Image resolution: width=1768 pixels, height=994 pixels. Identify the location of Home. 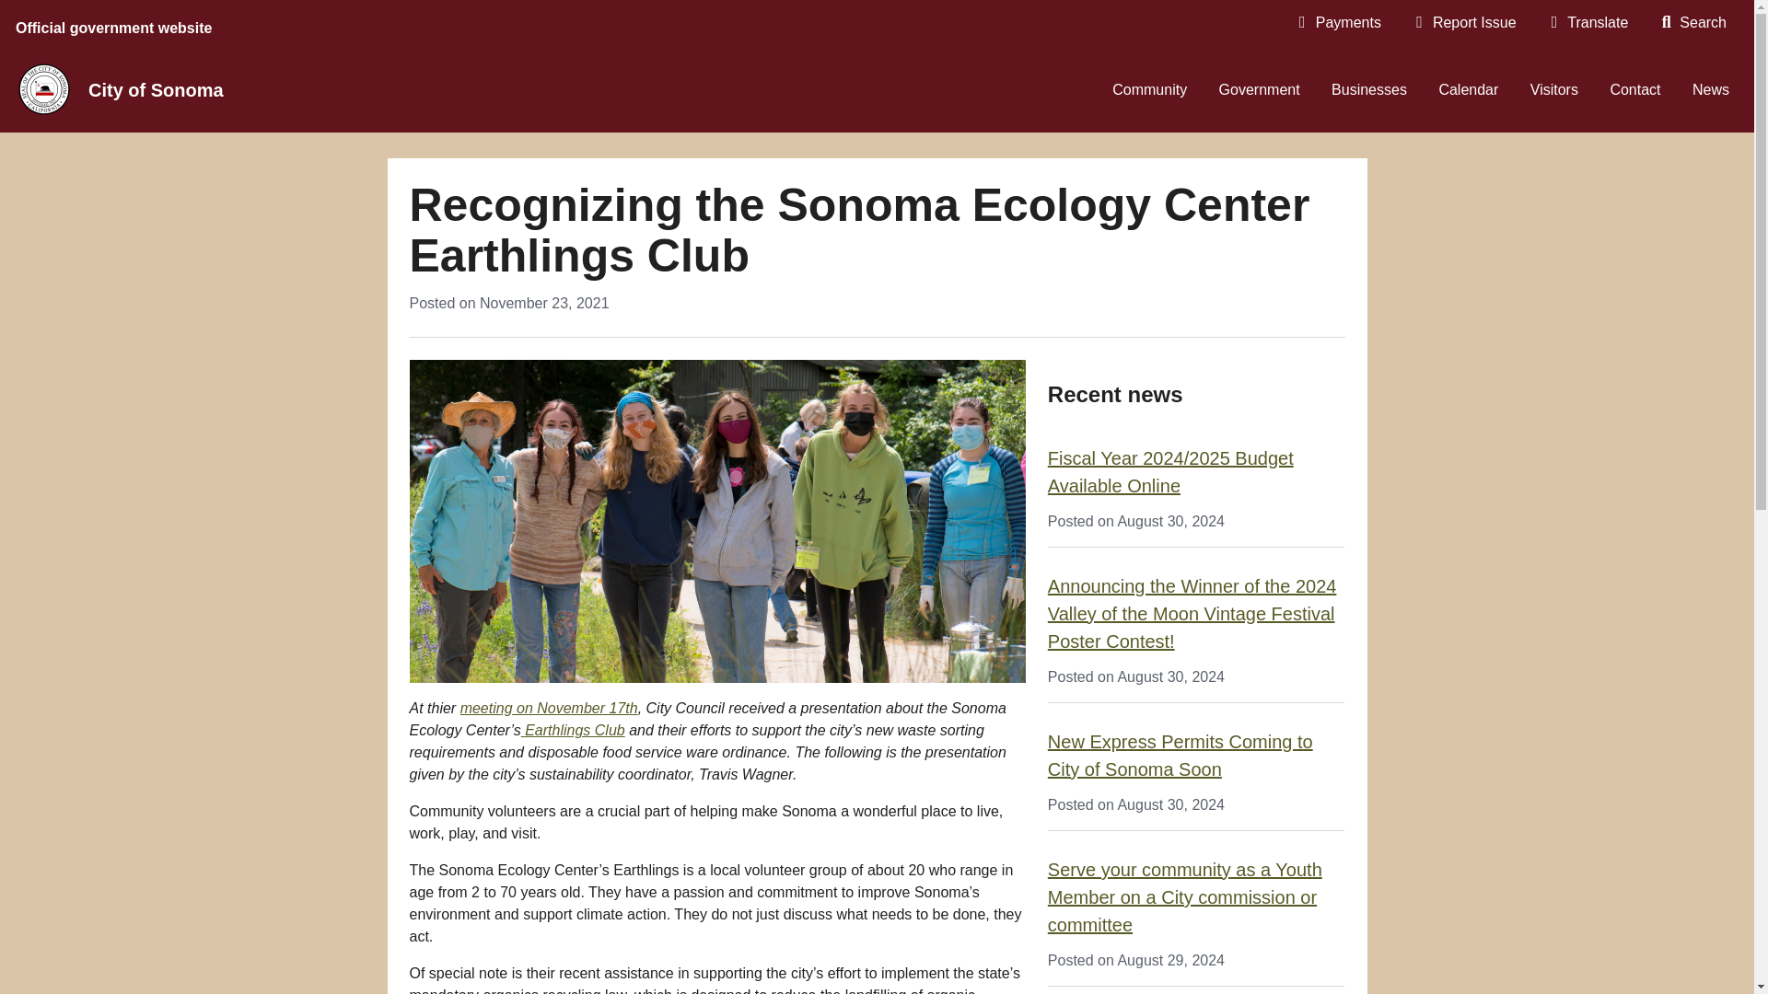
(162, 90).